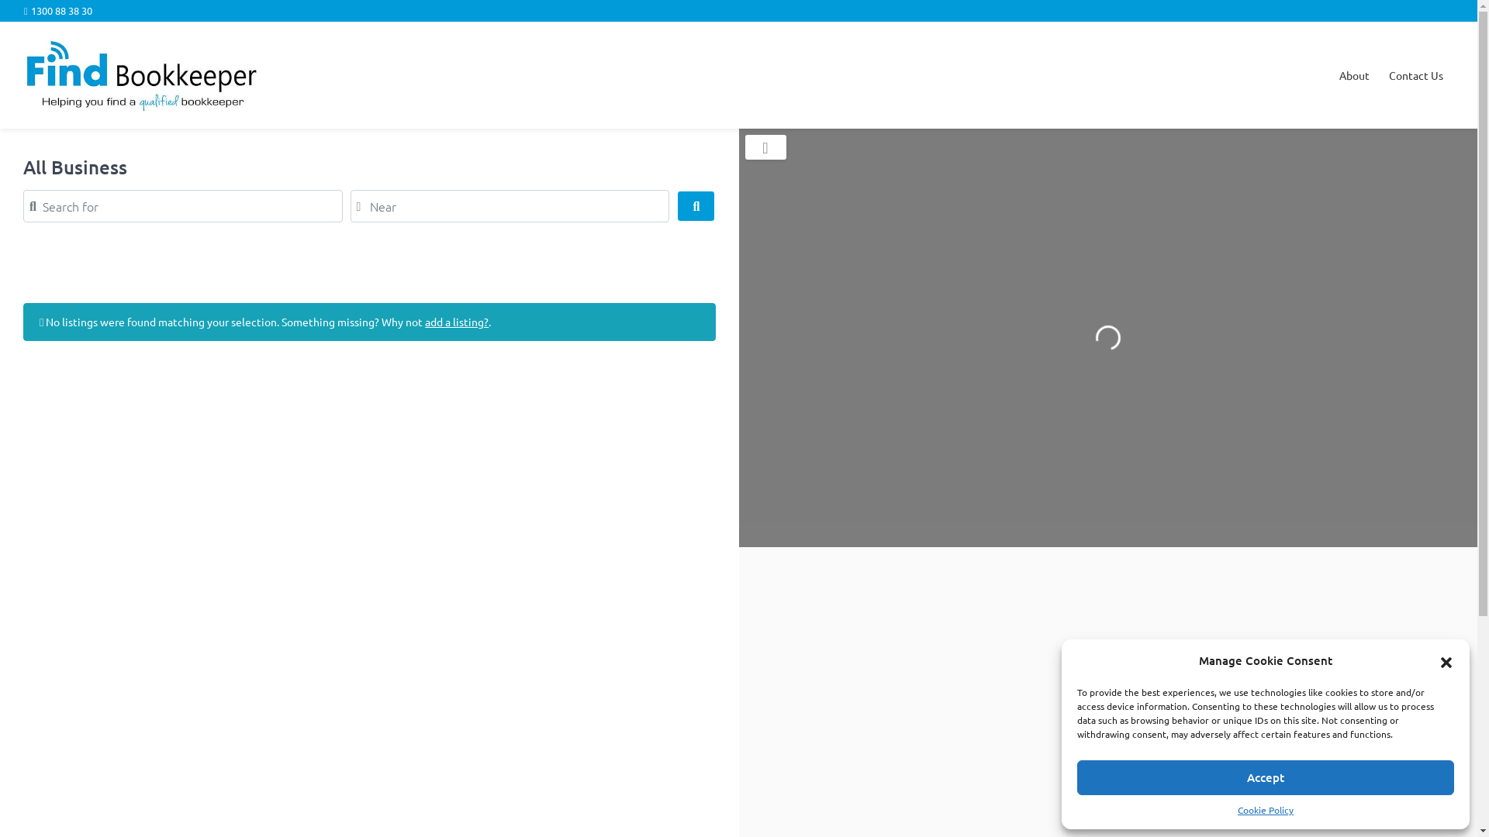 This screenshot has width=1489, height=837. What do you see at coordinates (1266, 811) in the screenshot?
I see `Cookie Policy` at bounding box center [1266, 811].